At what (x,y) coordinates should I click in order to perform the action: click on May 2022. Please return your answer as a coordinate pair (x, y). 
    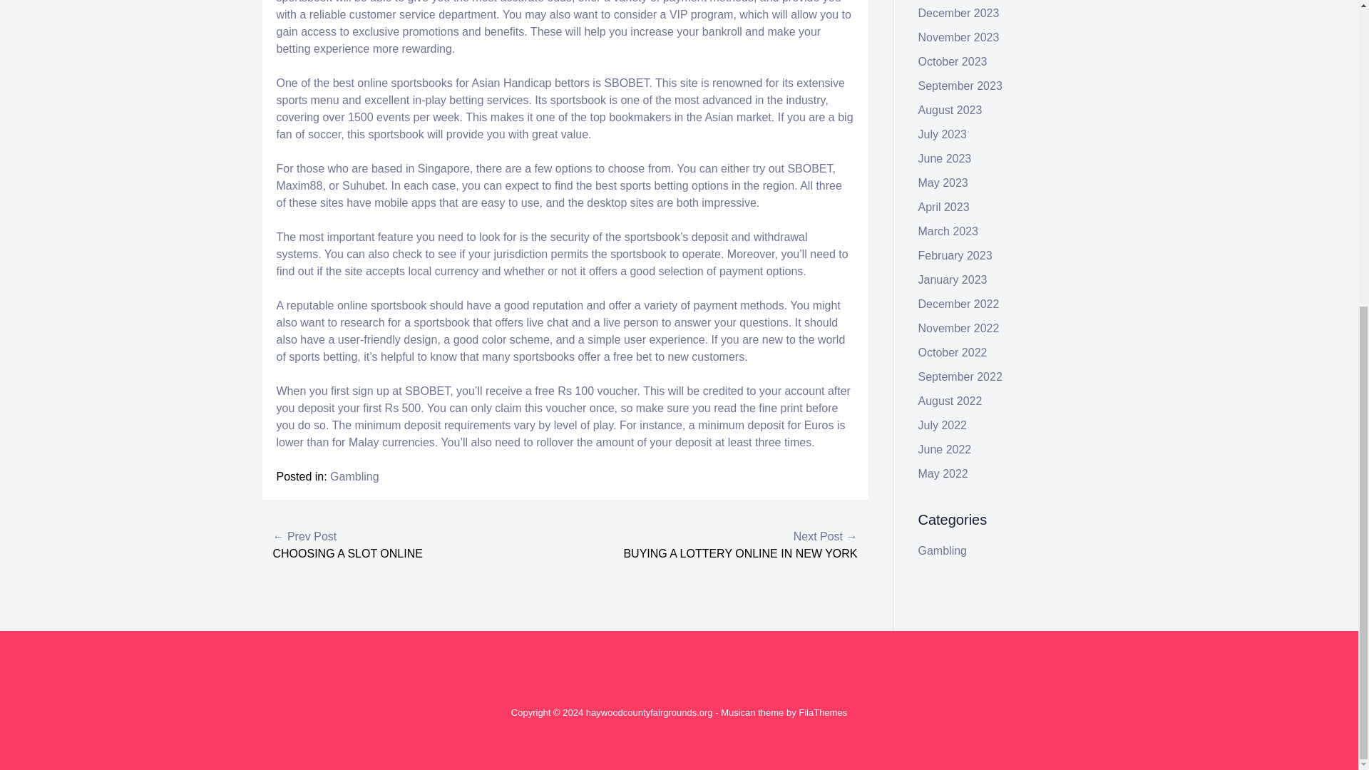
    Looking at the image, I should click on (943, 473).